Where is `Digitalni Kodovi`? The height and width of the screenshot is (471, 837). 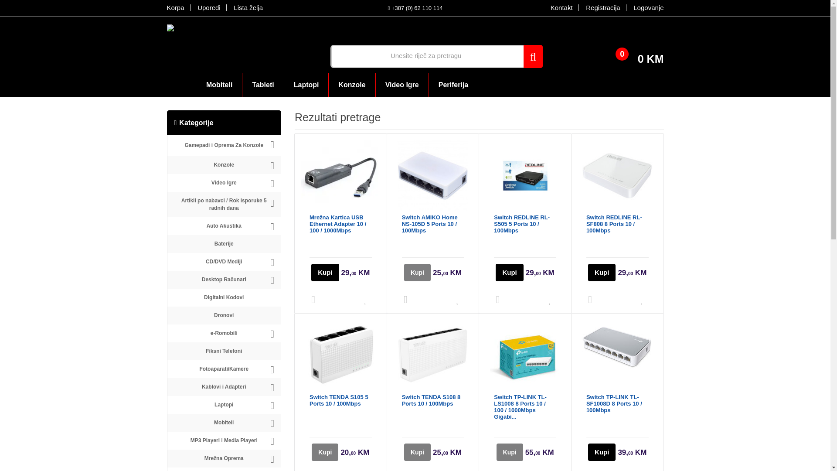
Digitalni Kodovi is located at coordinates (224, 297).